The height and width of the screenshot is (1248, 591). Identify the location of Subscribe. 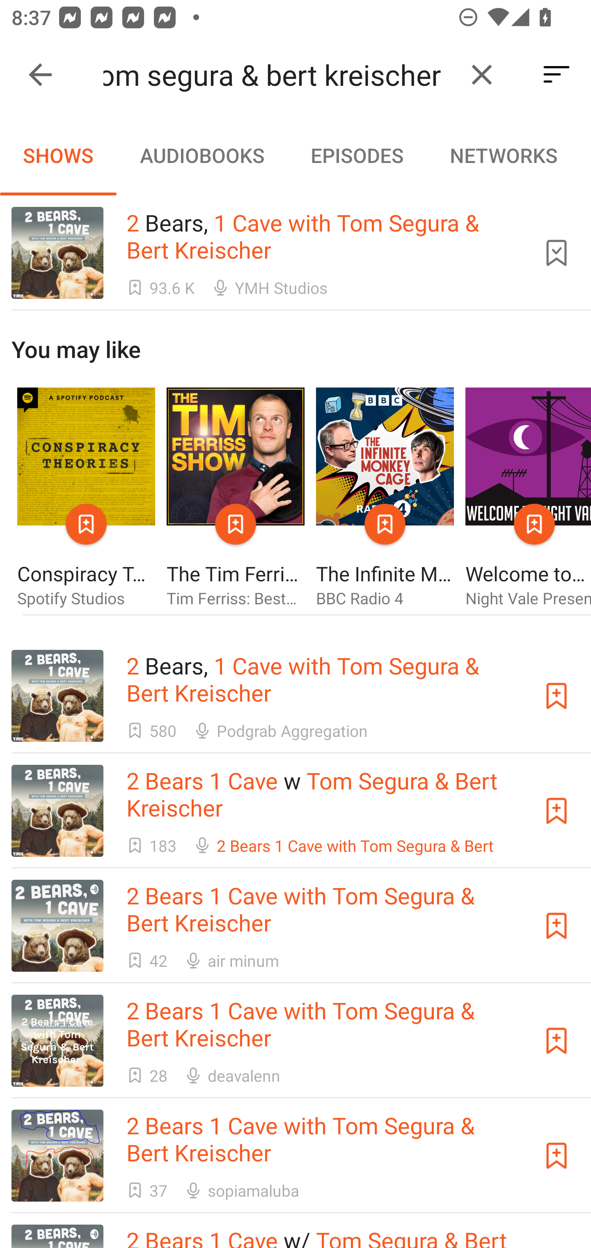
(557, 695).